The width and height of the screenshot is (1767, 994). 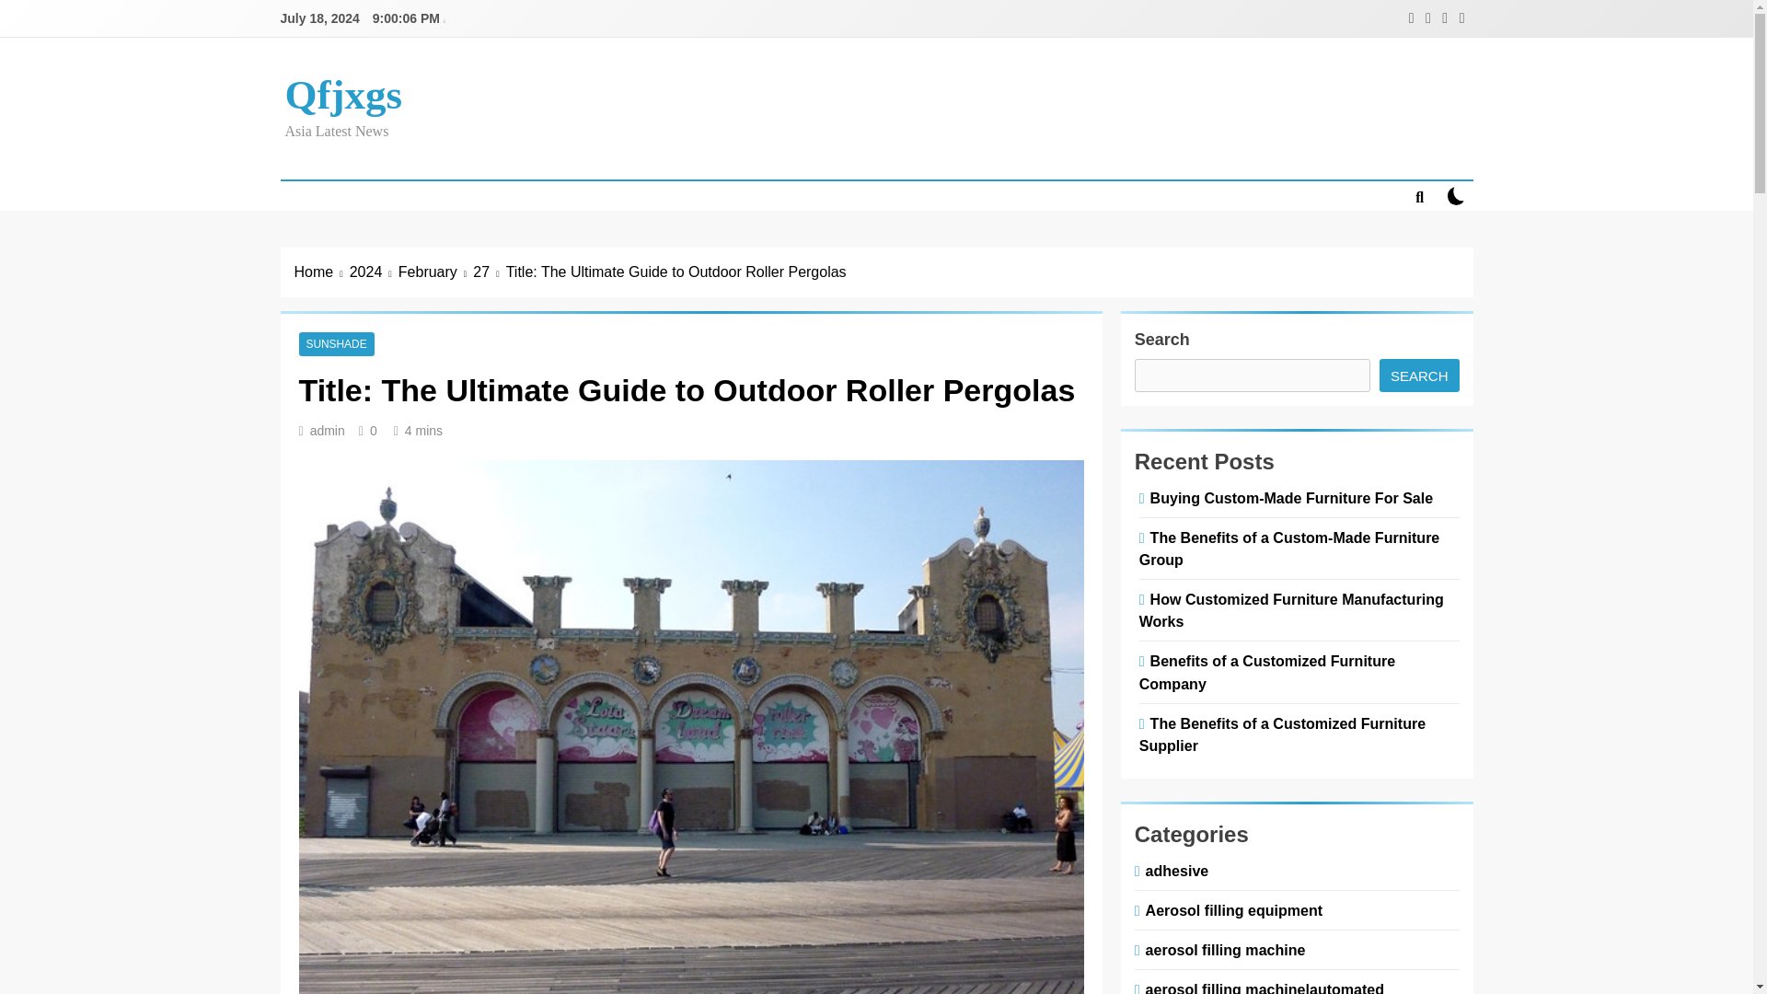 What do you see at coordinates (335, 344) in the screenshot?
I see `SUNSHADE` at bounding box center [335, 344].